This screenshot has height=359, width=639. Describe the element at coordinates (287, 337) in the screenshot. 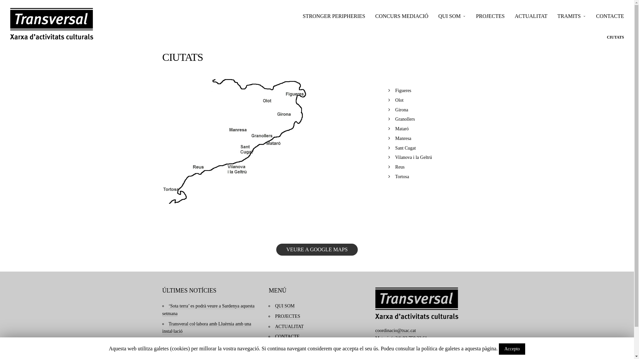

I see `CONTACTE` at that location.